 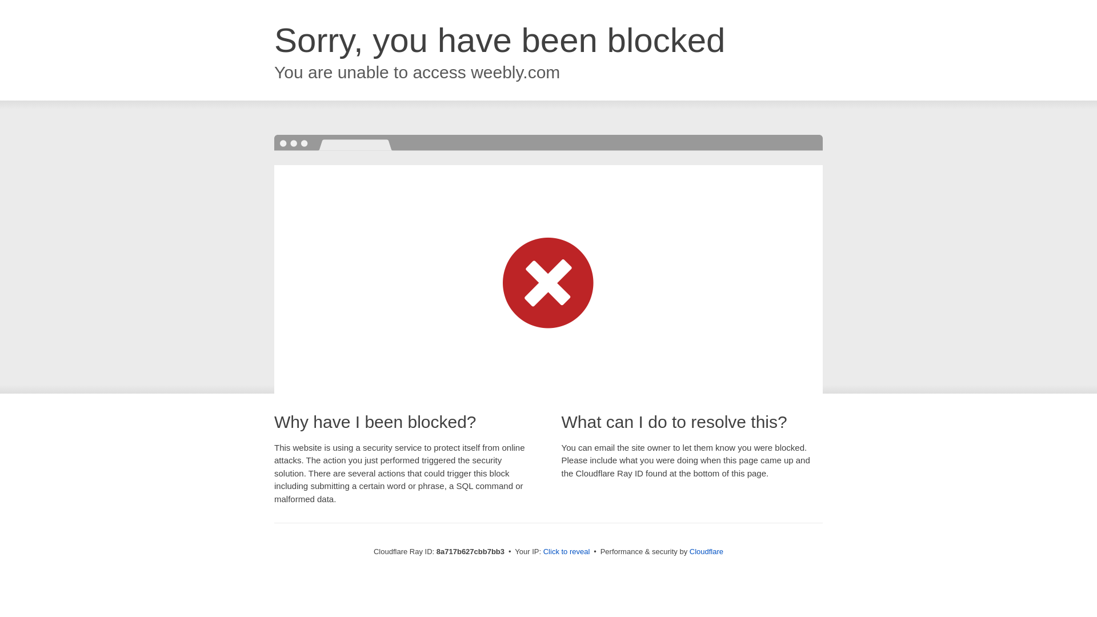 I want to click on Cloudflare, so click(x=706, y=551).